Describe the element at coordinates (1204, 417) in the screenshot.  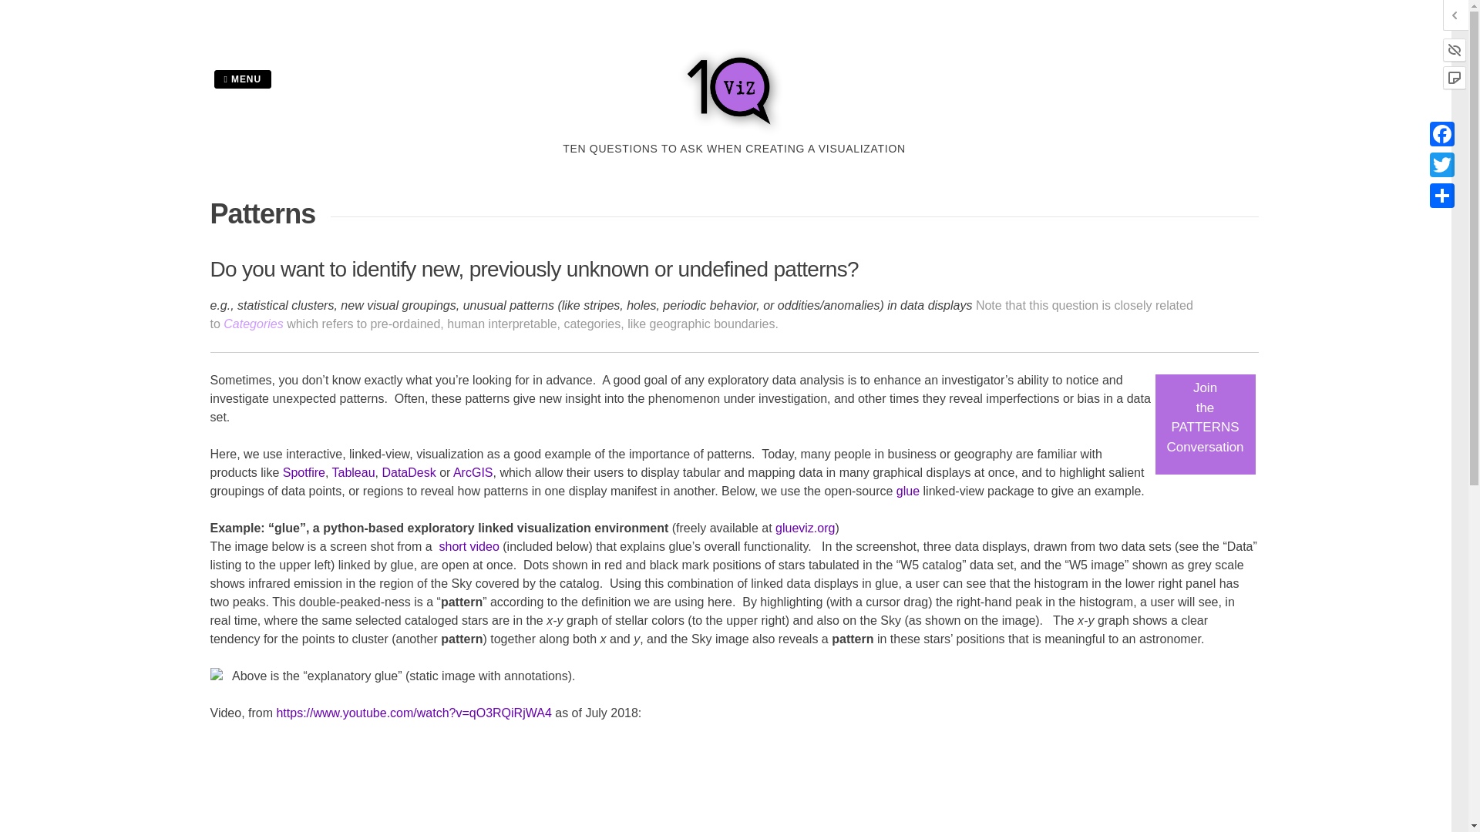
I see `Share` at that location.